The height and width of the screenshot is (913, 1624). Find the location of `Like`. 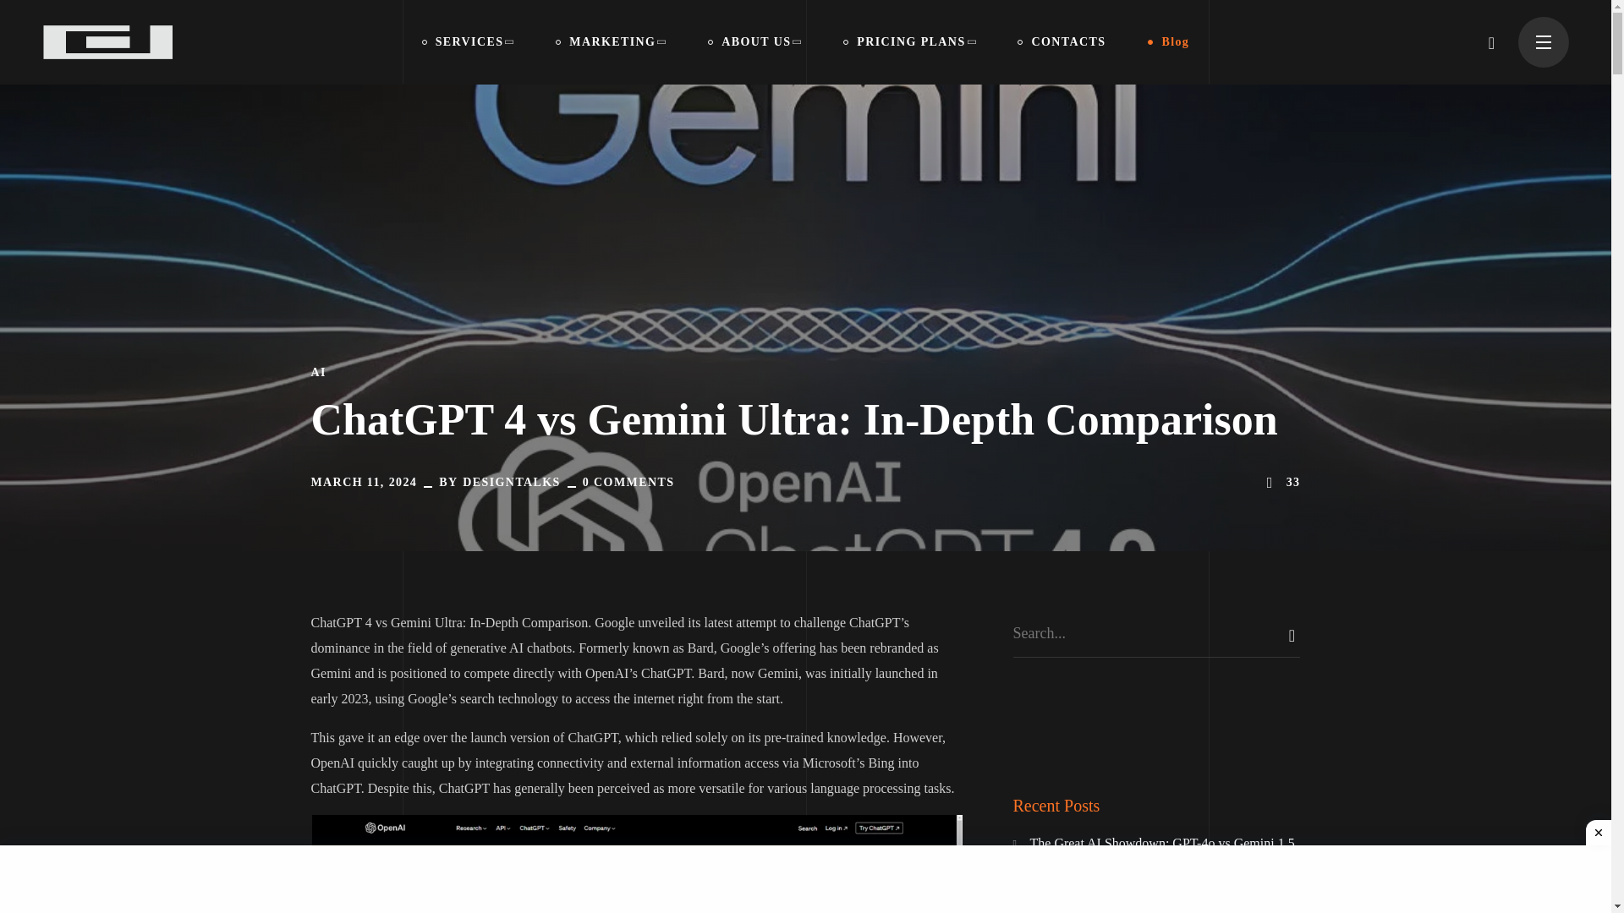

Like is located at coordinates (1281, 483).